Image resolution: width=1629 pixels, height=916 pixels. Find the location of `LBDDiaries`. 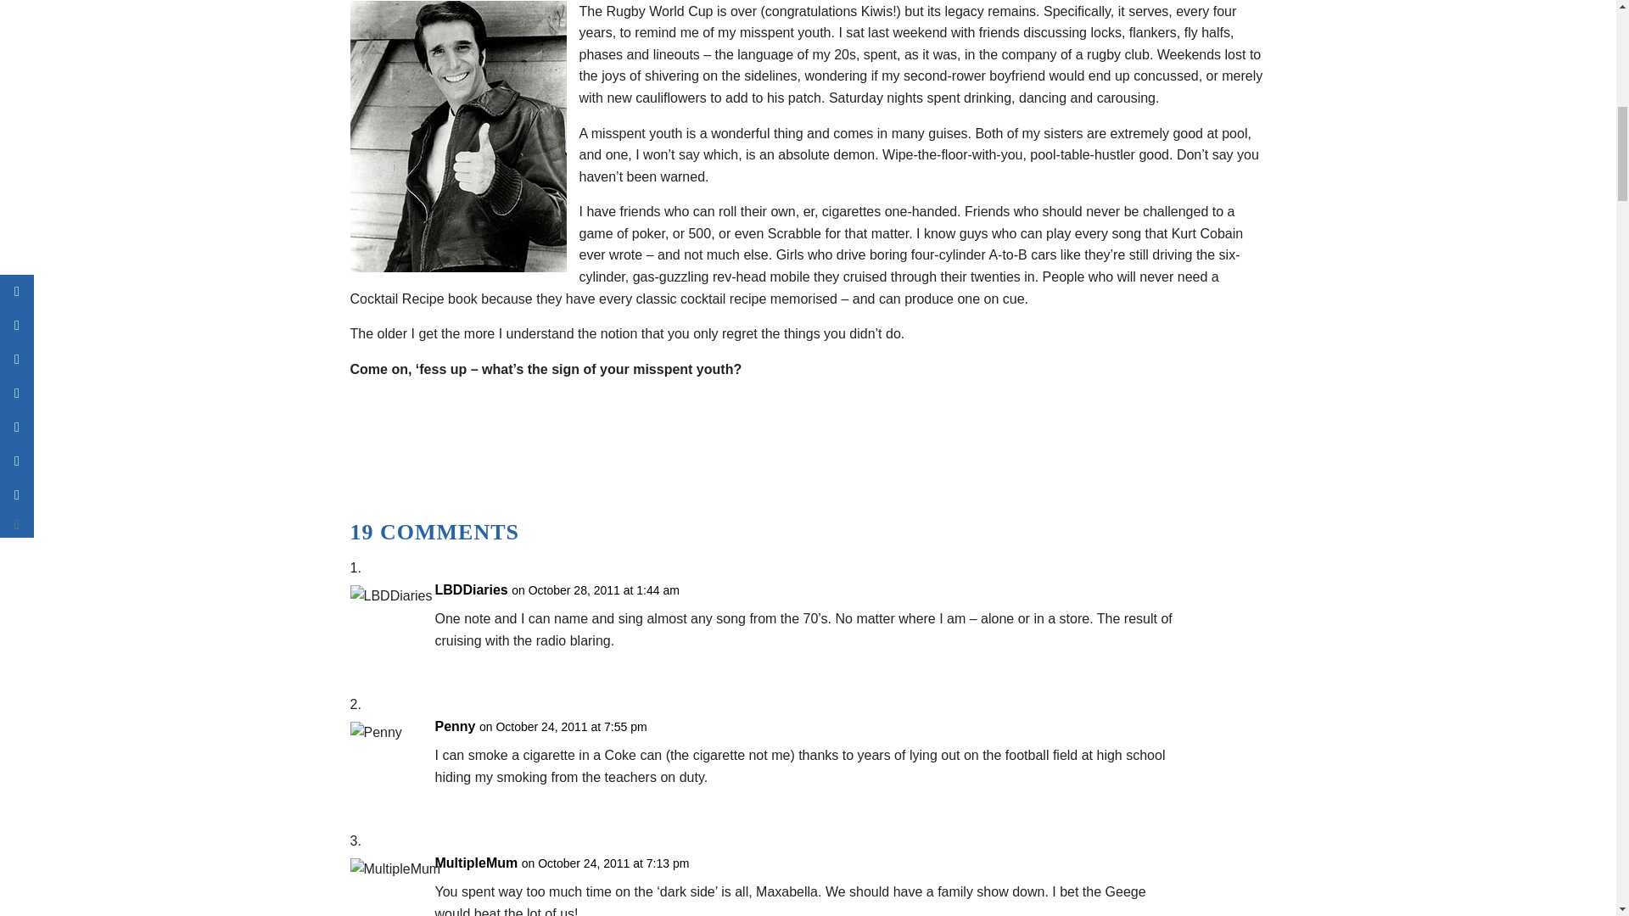

LBDDiaries is located at coordinates (470, 589).